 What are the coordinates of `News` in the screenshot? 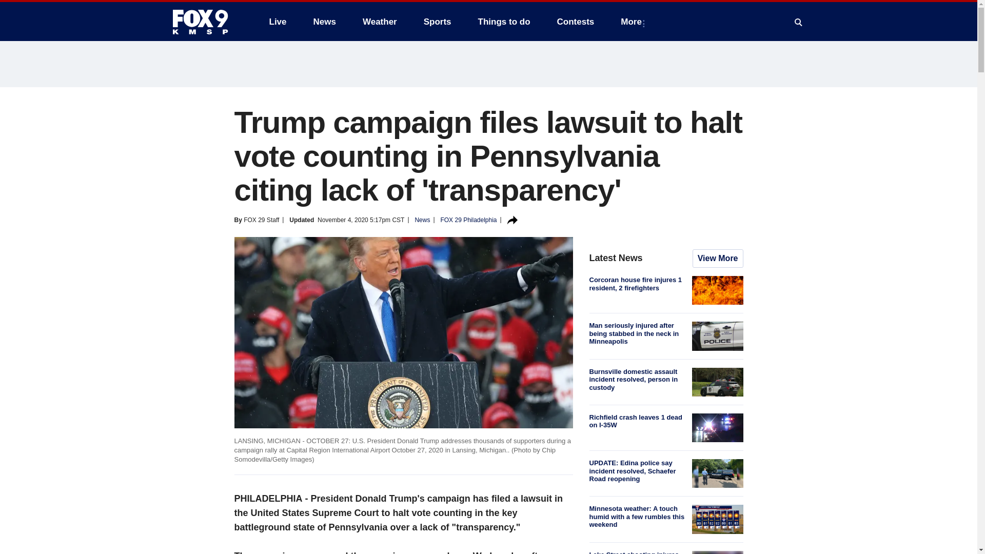 It's located at (324, 22).